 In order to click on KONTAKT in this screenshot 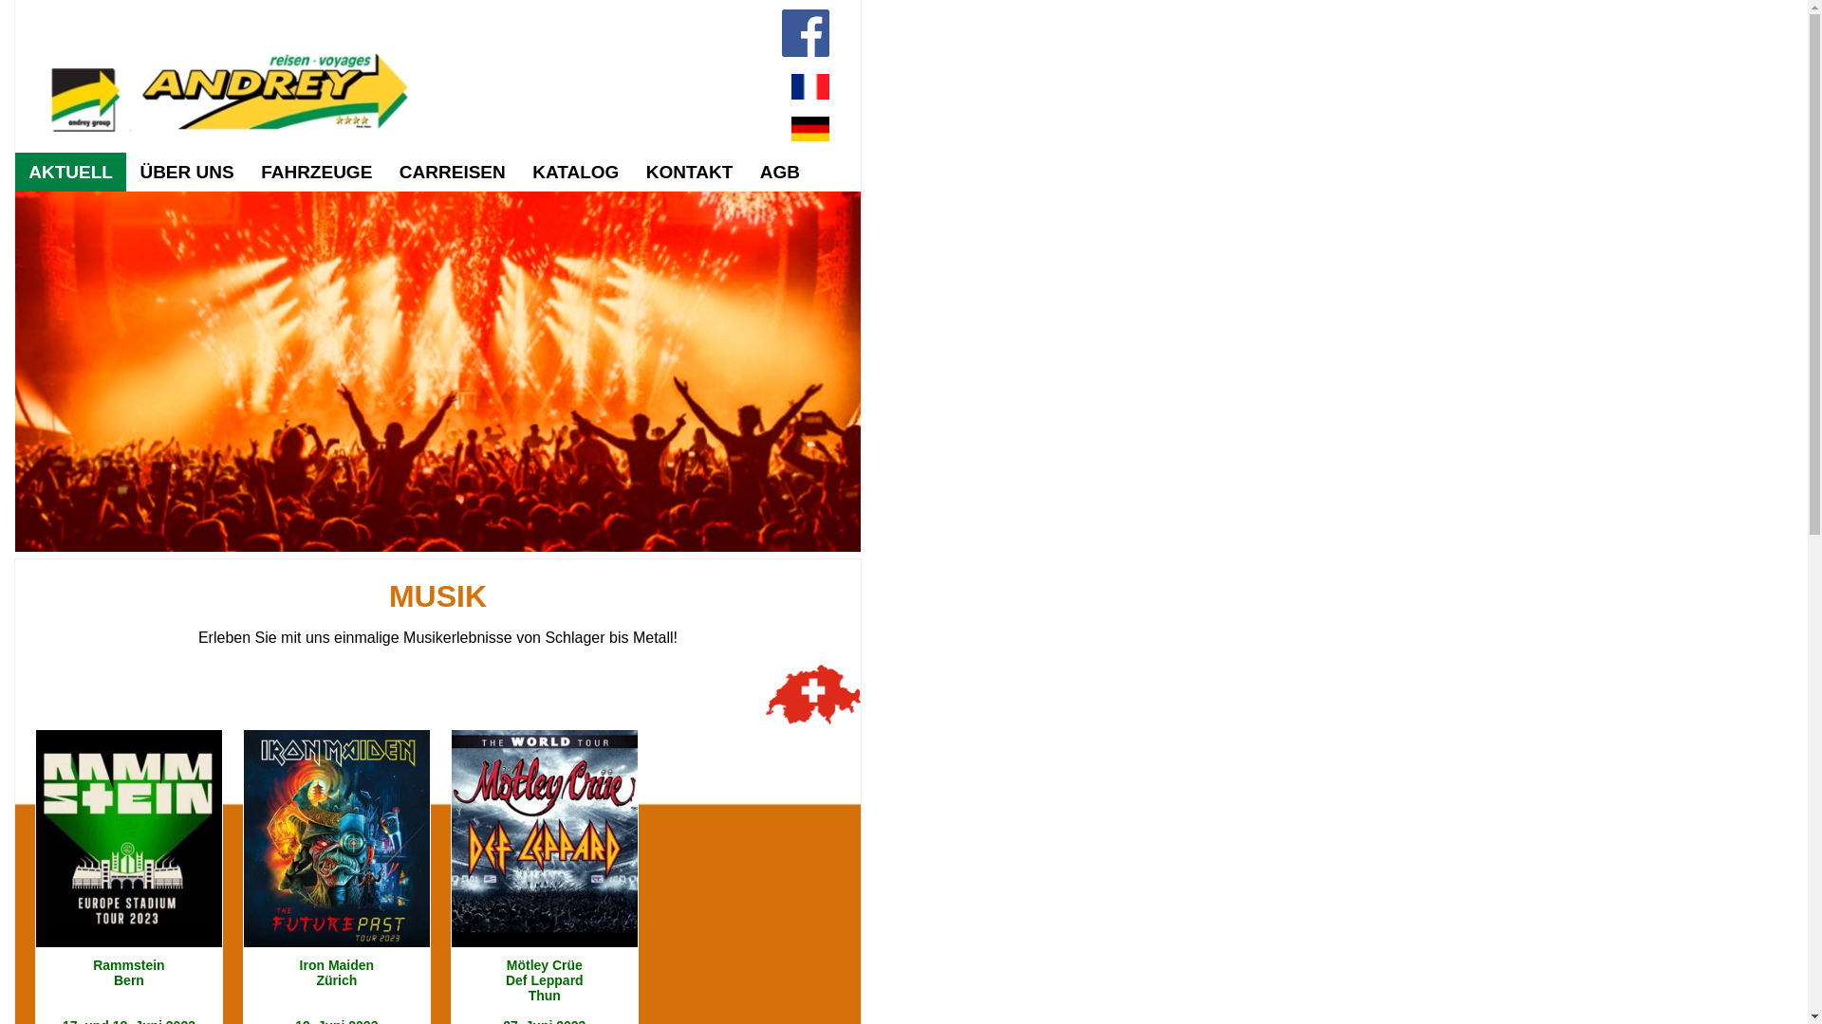, I will do `click(690, 173)`.